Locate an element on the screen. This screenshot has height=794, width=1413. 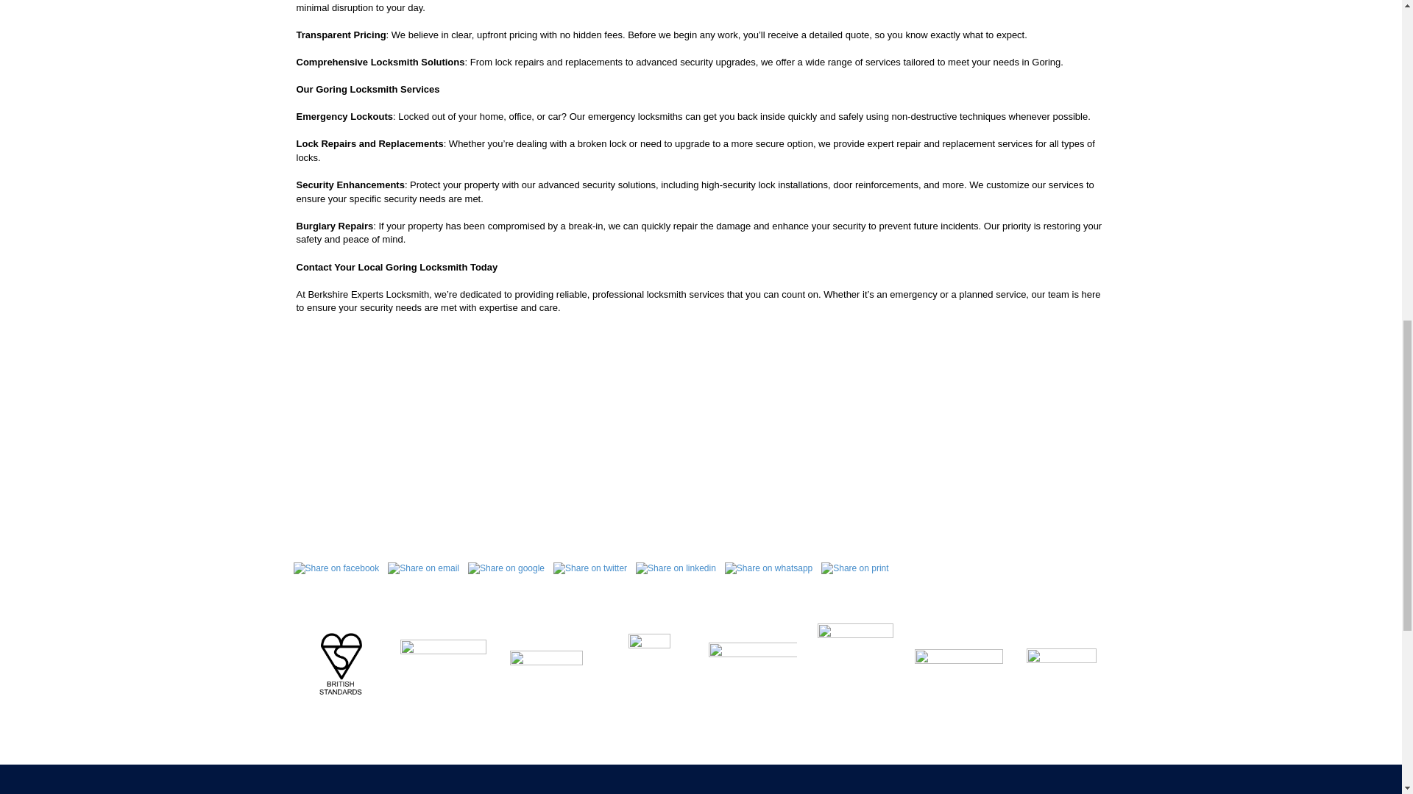
email is located at coordinates (422, 569).